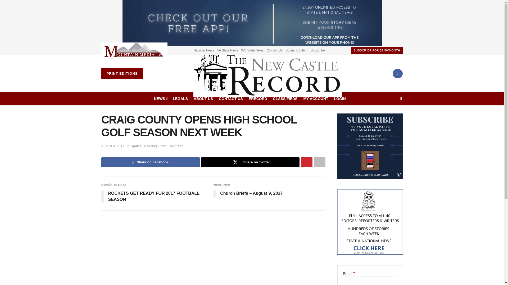  I want to click on CLASSIFIEDS, so click(285, 98).